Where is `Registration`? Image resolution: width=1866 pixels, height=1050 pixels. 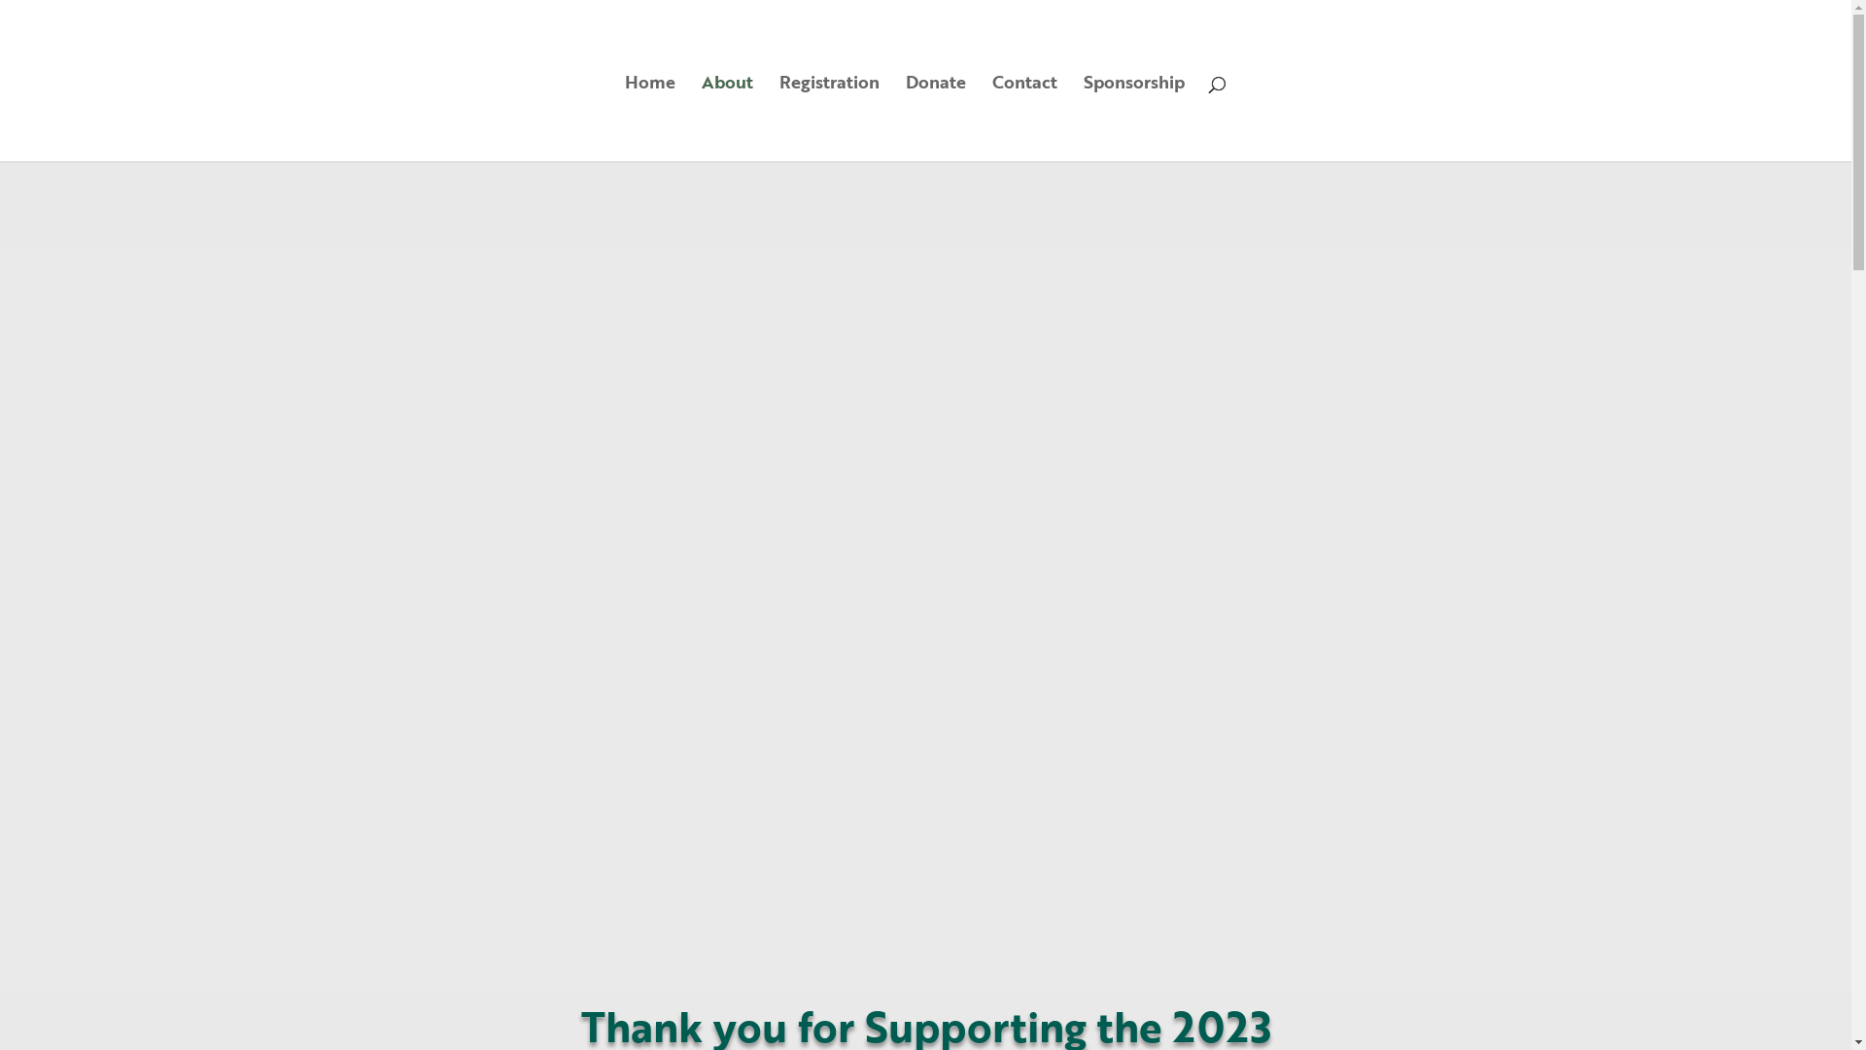
Registration is located at coordinates (830, 119).